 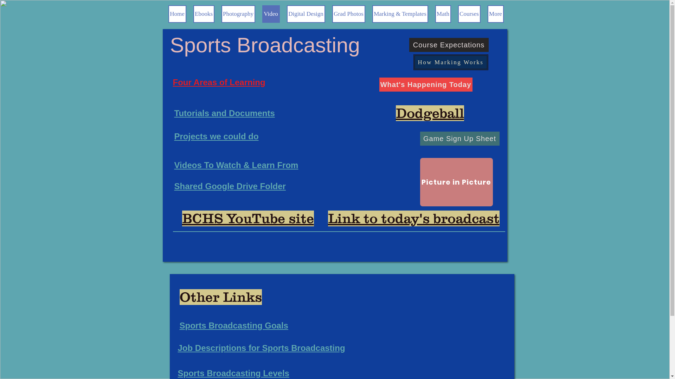 What do you see at coordinates (238, 14) in the screenshot?
I see `Photography` at bounding box center [238, 14].